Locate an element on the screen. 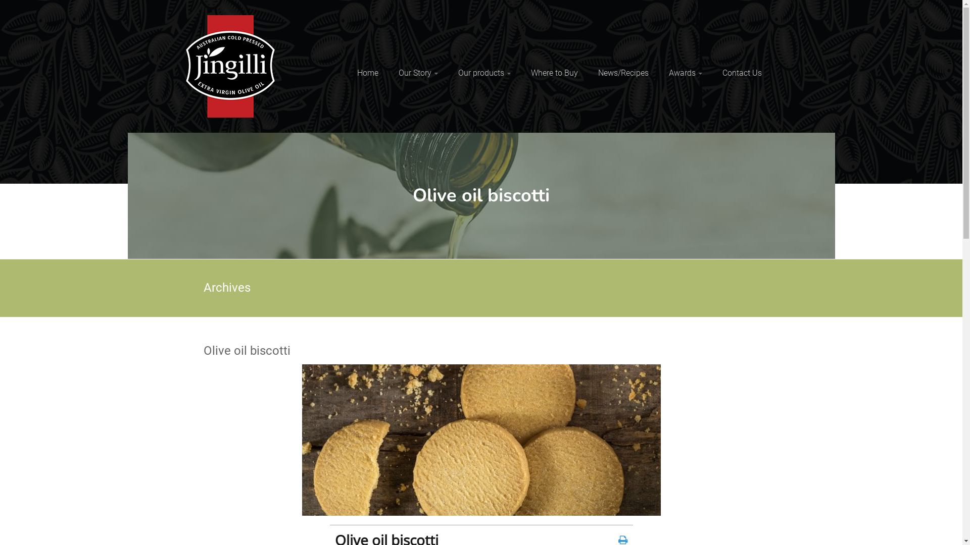 This screenshot has width=970, height=545. Contact Us is located at coordinates (742, 73).